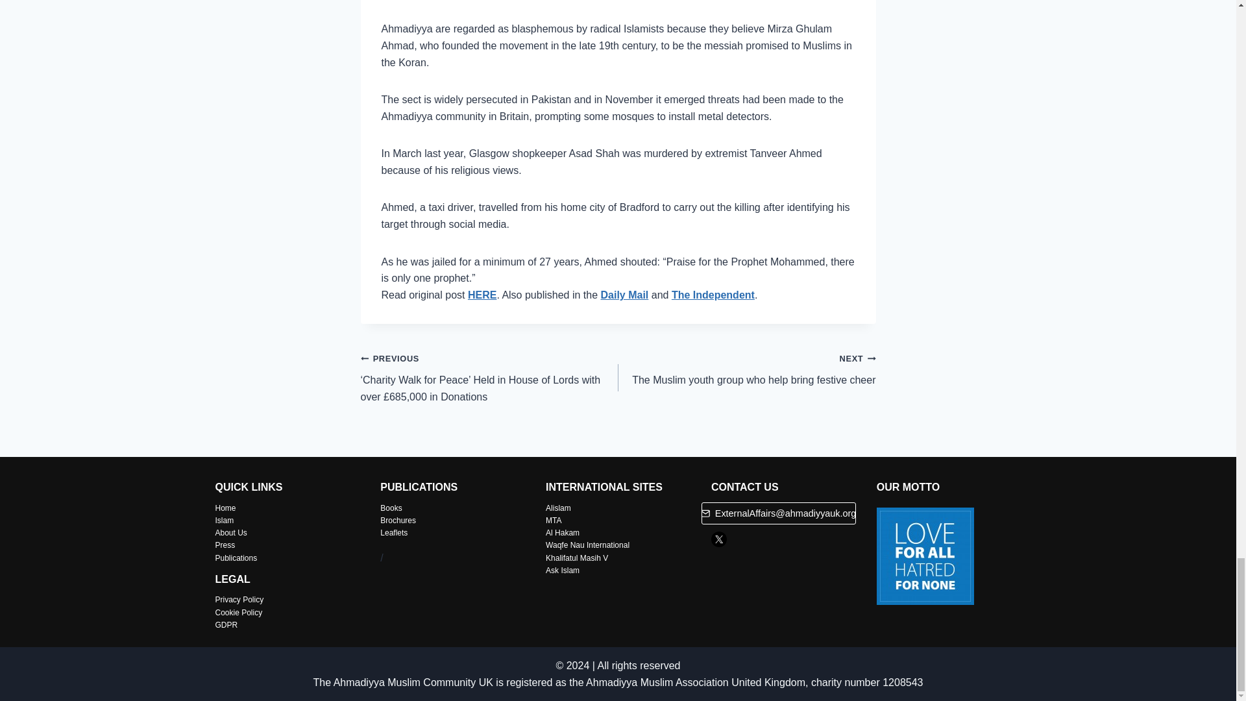 Image resolution: width=1246 pixels, height=701 pixels. I want to click on The Independent, so click(398, 520).